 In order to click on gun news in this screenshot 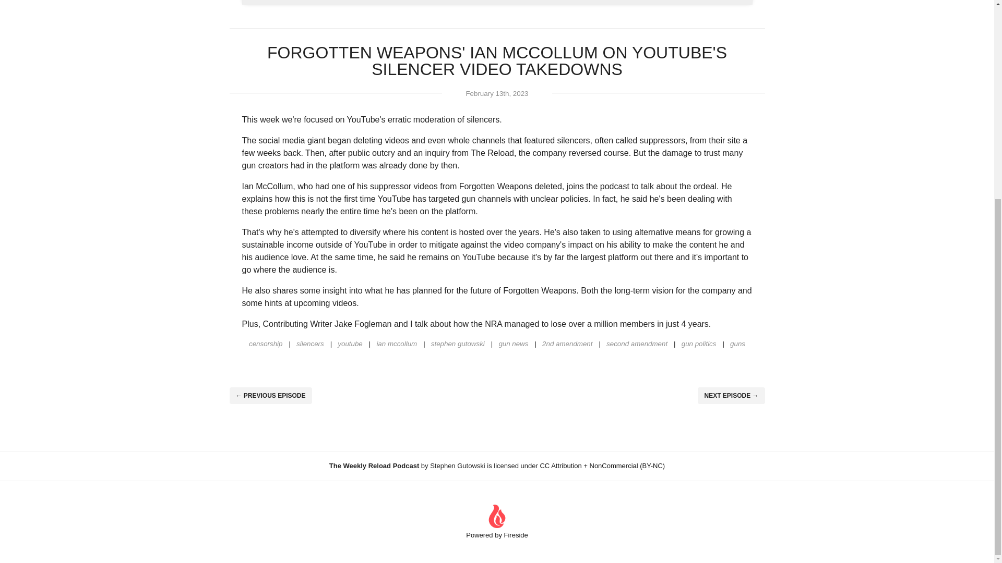, I will do `click(509, 343)`.